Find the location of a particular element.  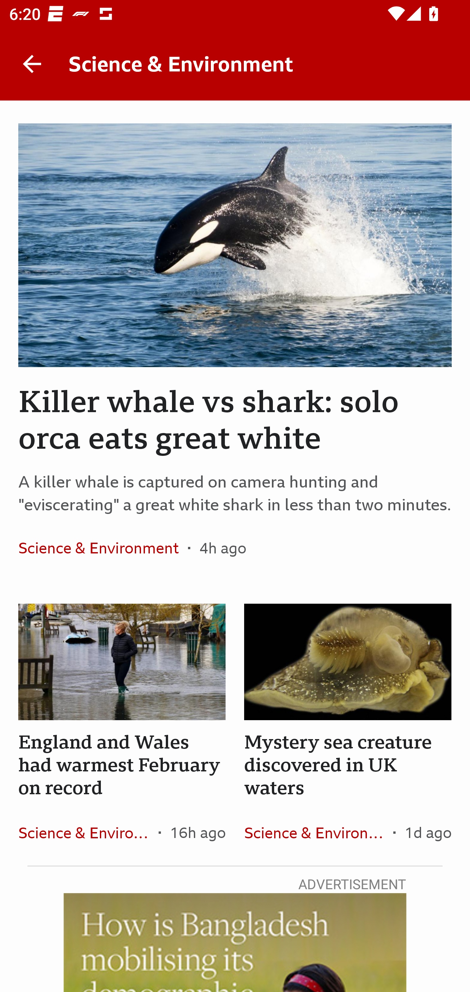

Back is located at coordinates (32, 64).